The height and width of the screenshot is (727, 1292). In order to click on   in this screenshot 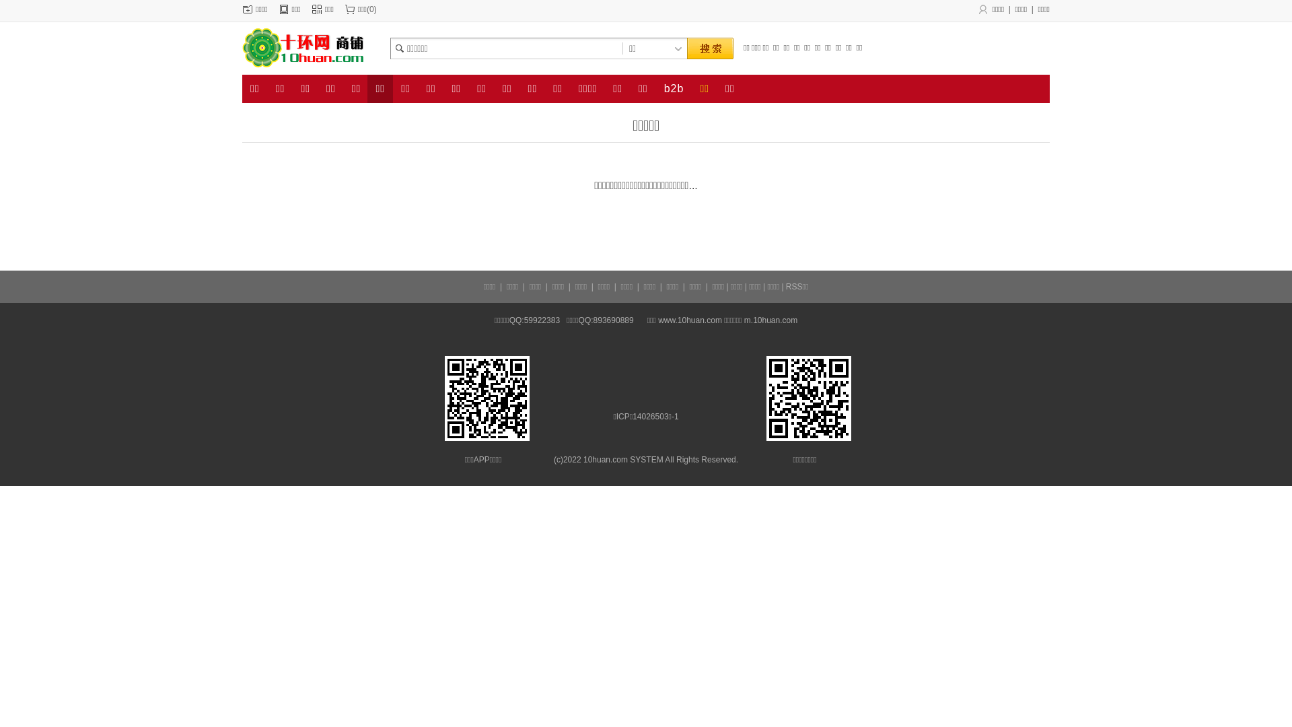, I will do `click(710, 48)`.